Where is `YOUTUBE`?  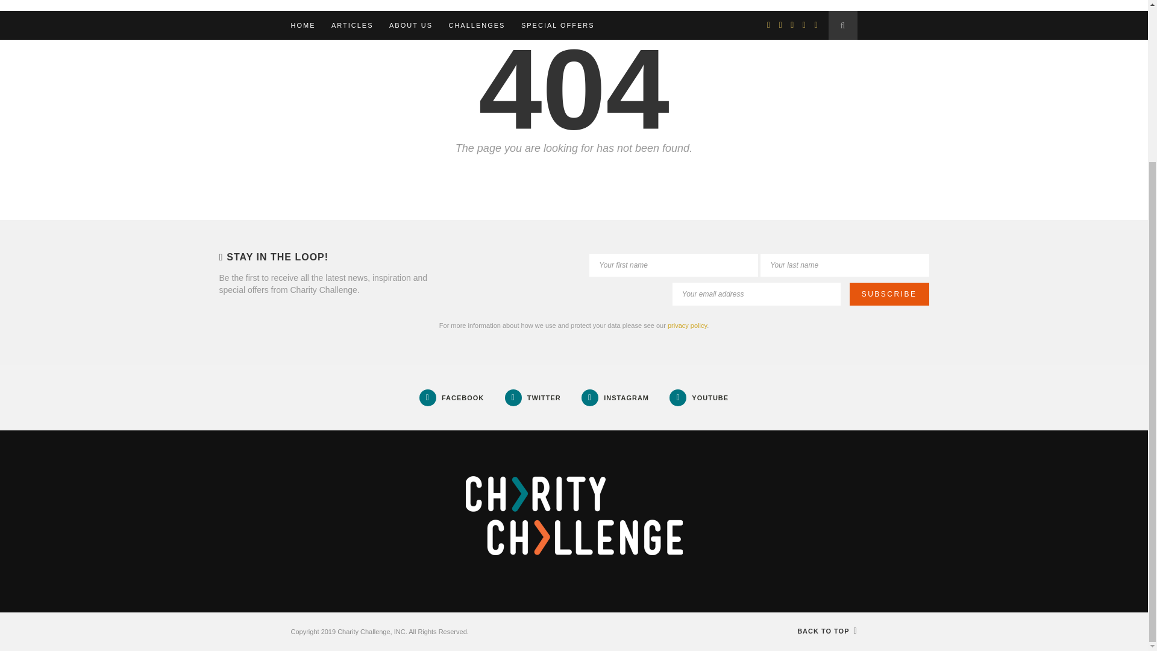 YOUTUBE is located at coordinates (699, 398).